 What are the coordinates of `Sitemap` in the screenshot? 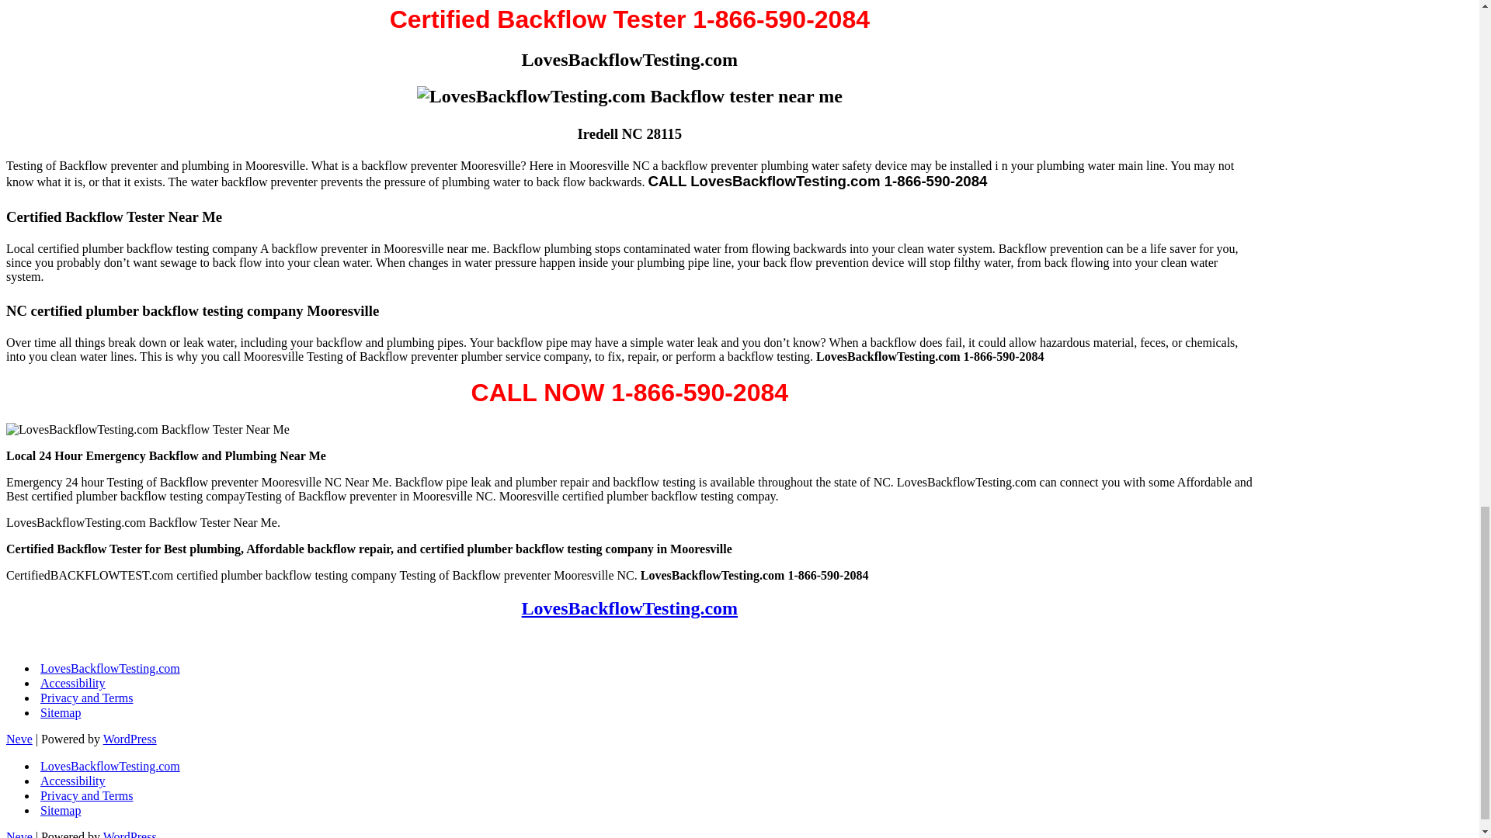 It's located at (60, 712).